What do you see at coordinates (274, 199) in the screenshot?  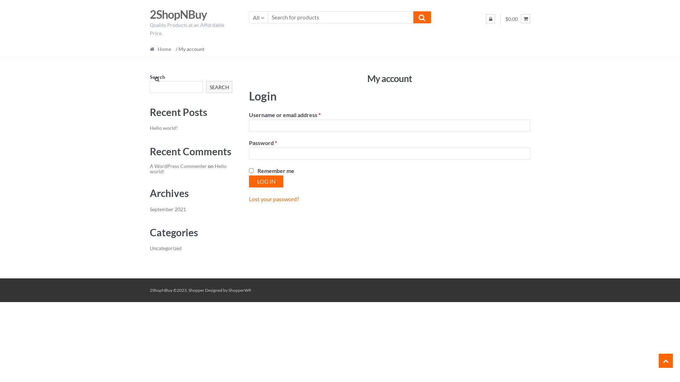 I see `Lost your password?` at bounding box center [274, 199].